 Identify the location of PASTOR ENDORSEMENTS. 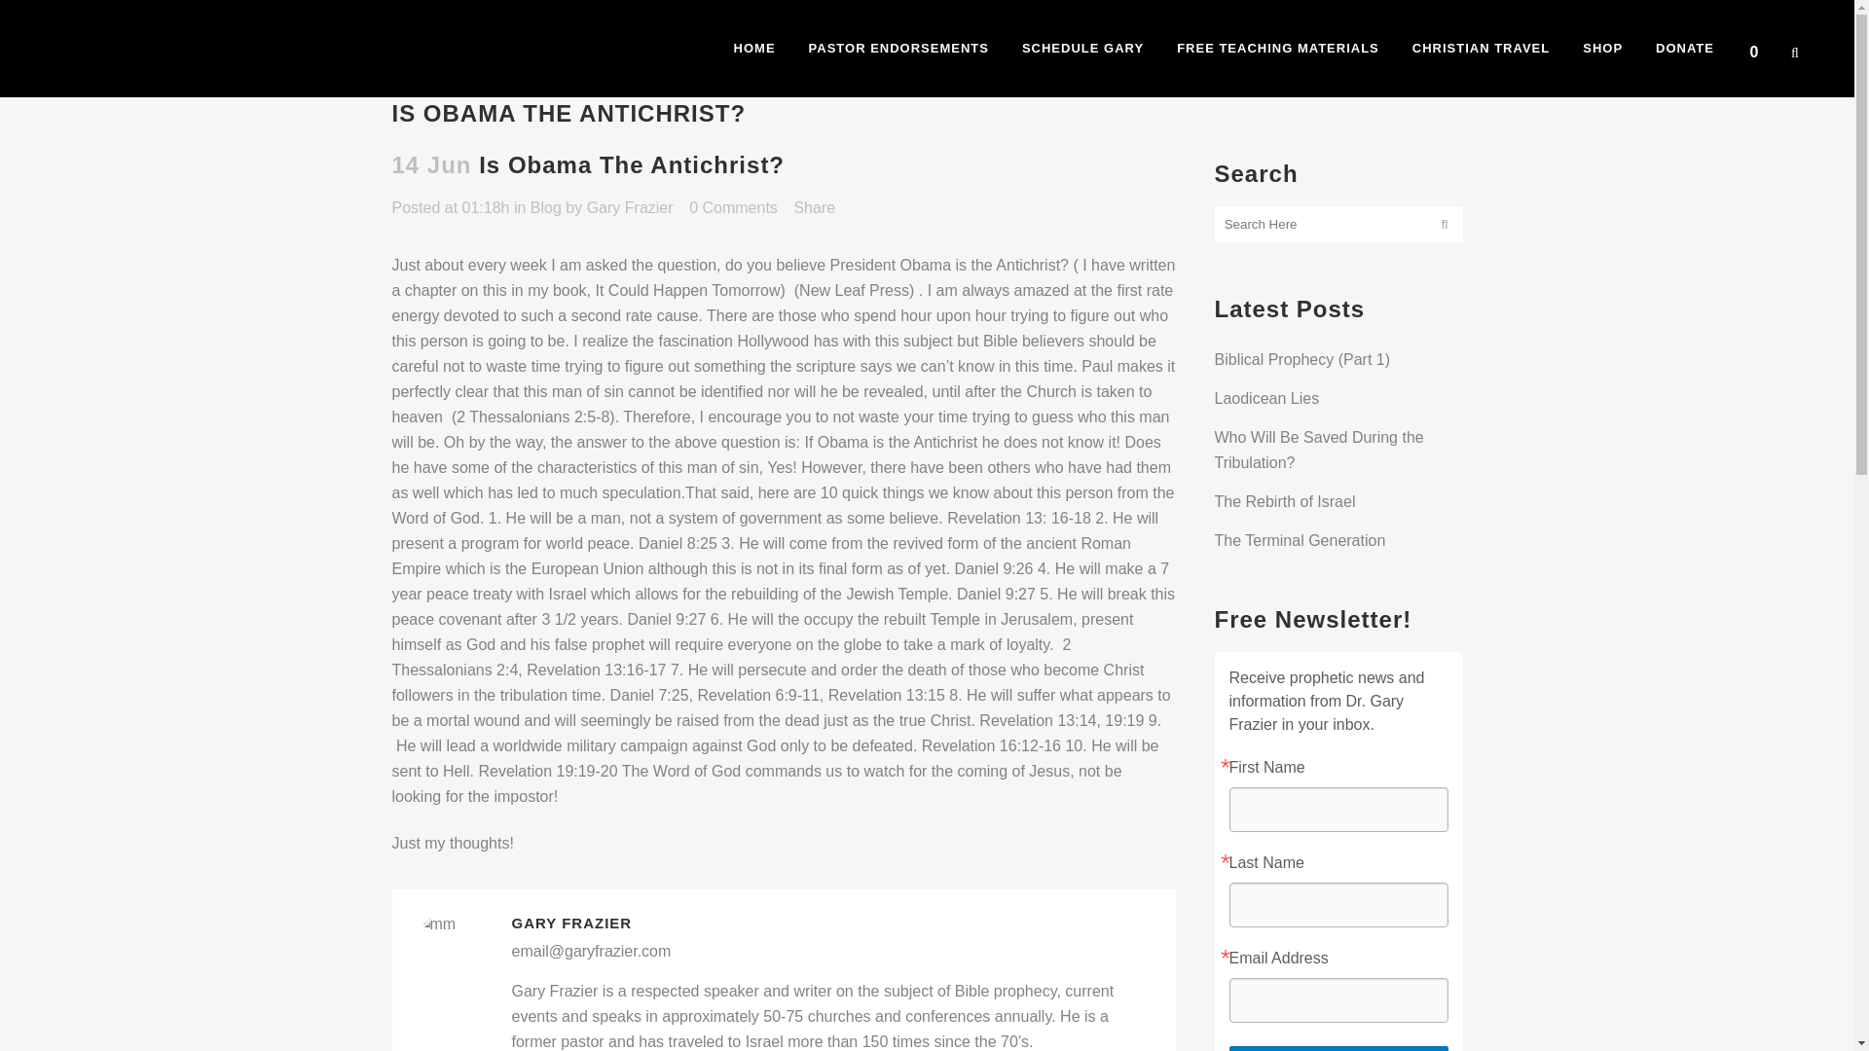
(898, 49).